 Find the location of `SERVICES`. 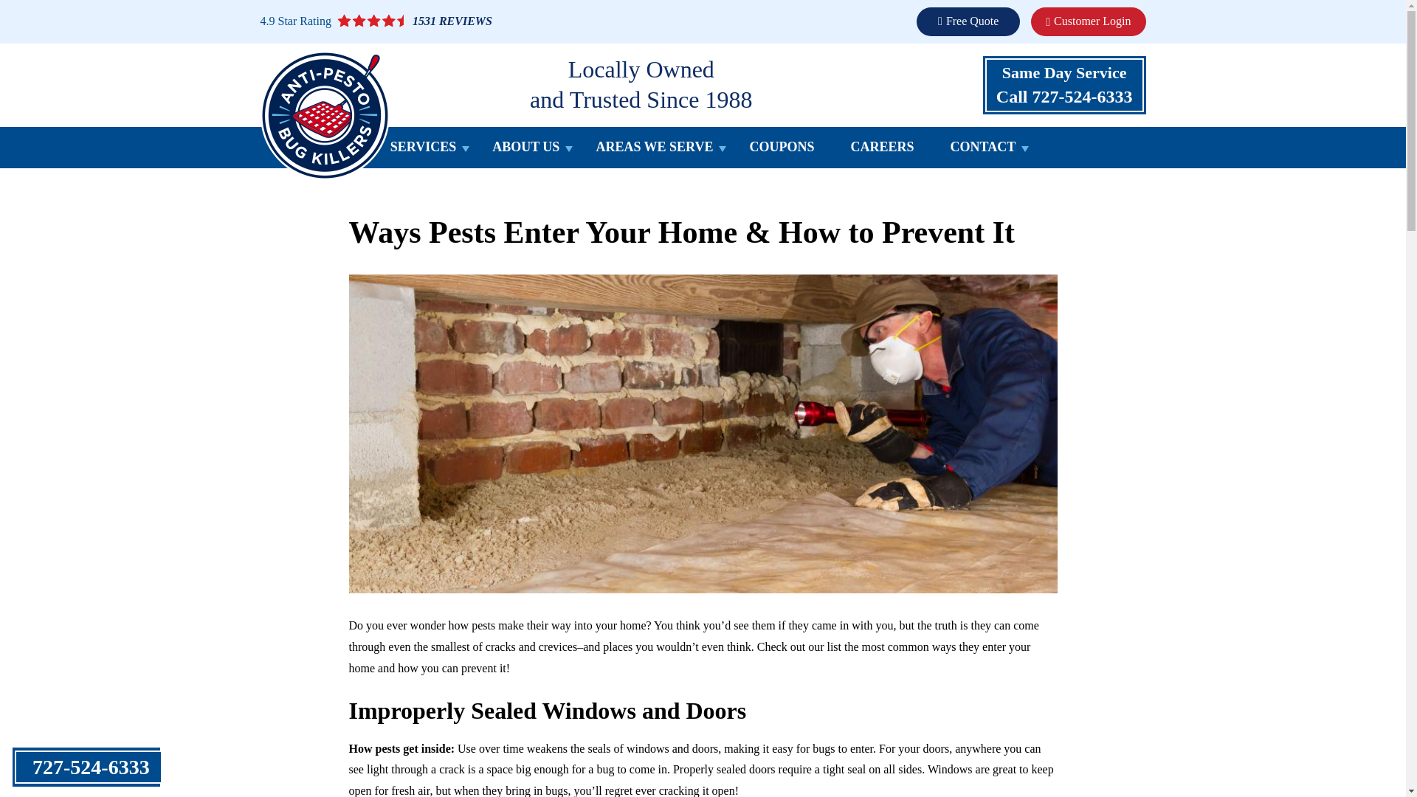

SERVICES is located at coordinates (424, 151).